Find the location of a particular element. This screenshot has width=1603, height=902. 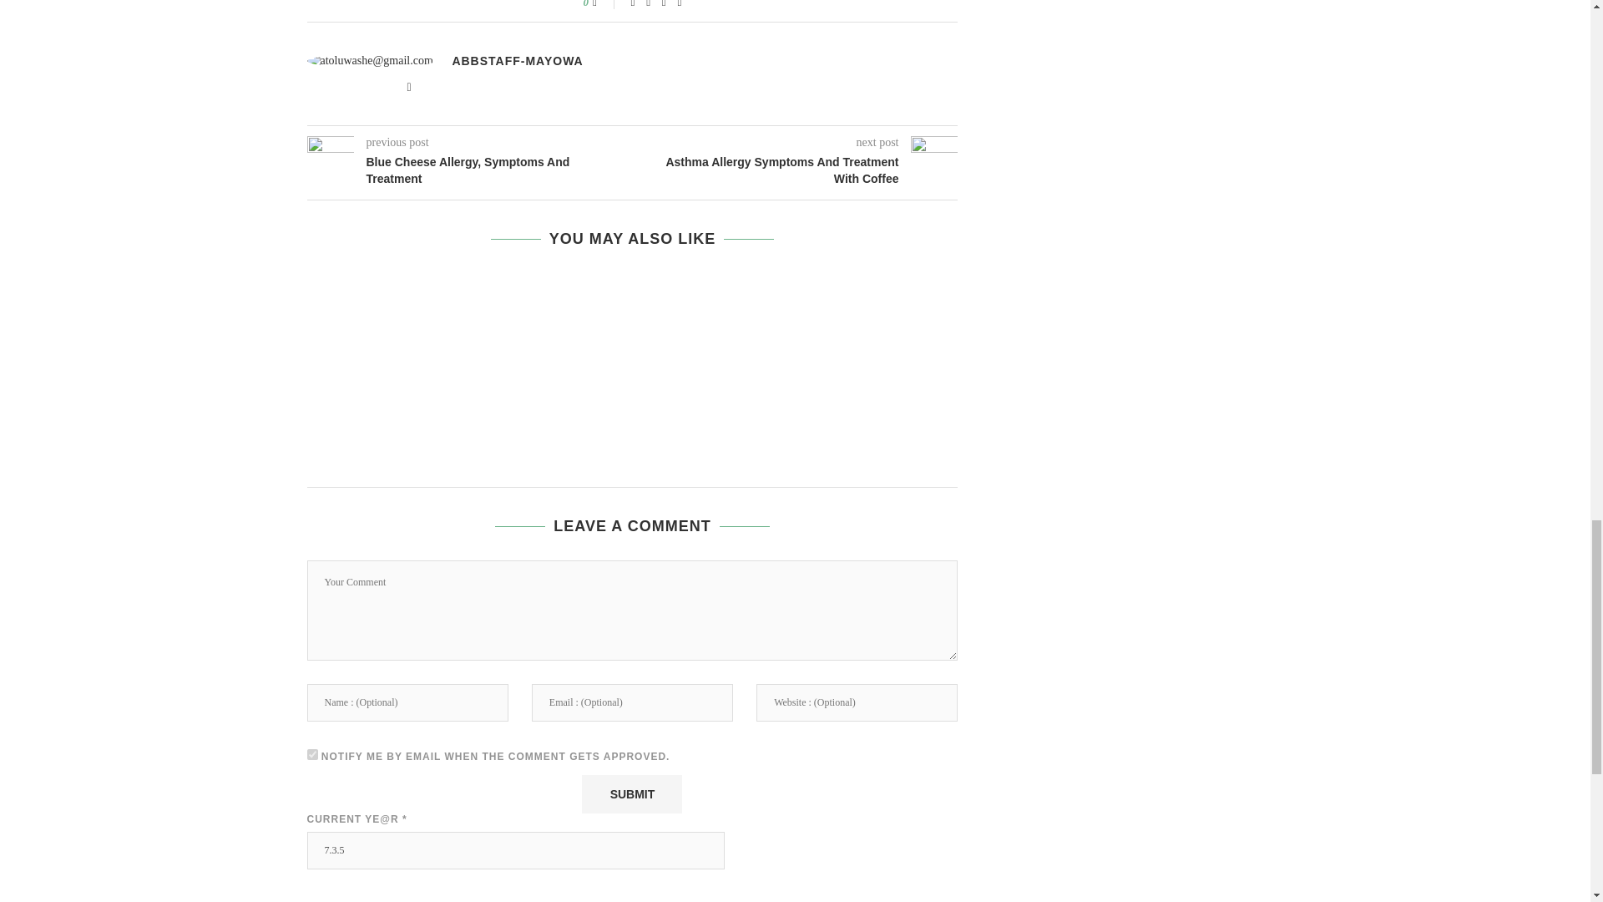

Posts by ABBStaff-Mayowa is located at coordinates (518, 60).